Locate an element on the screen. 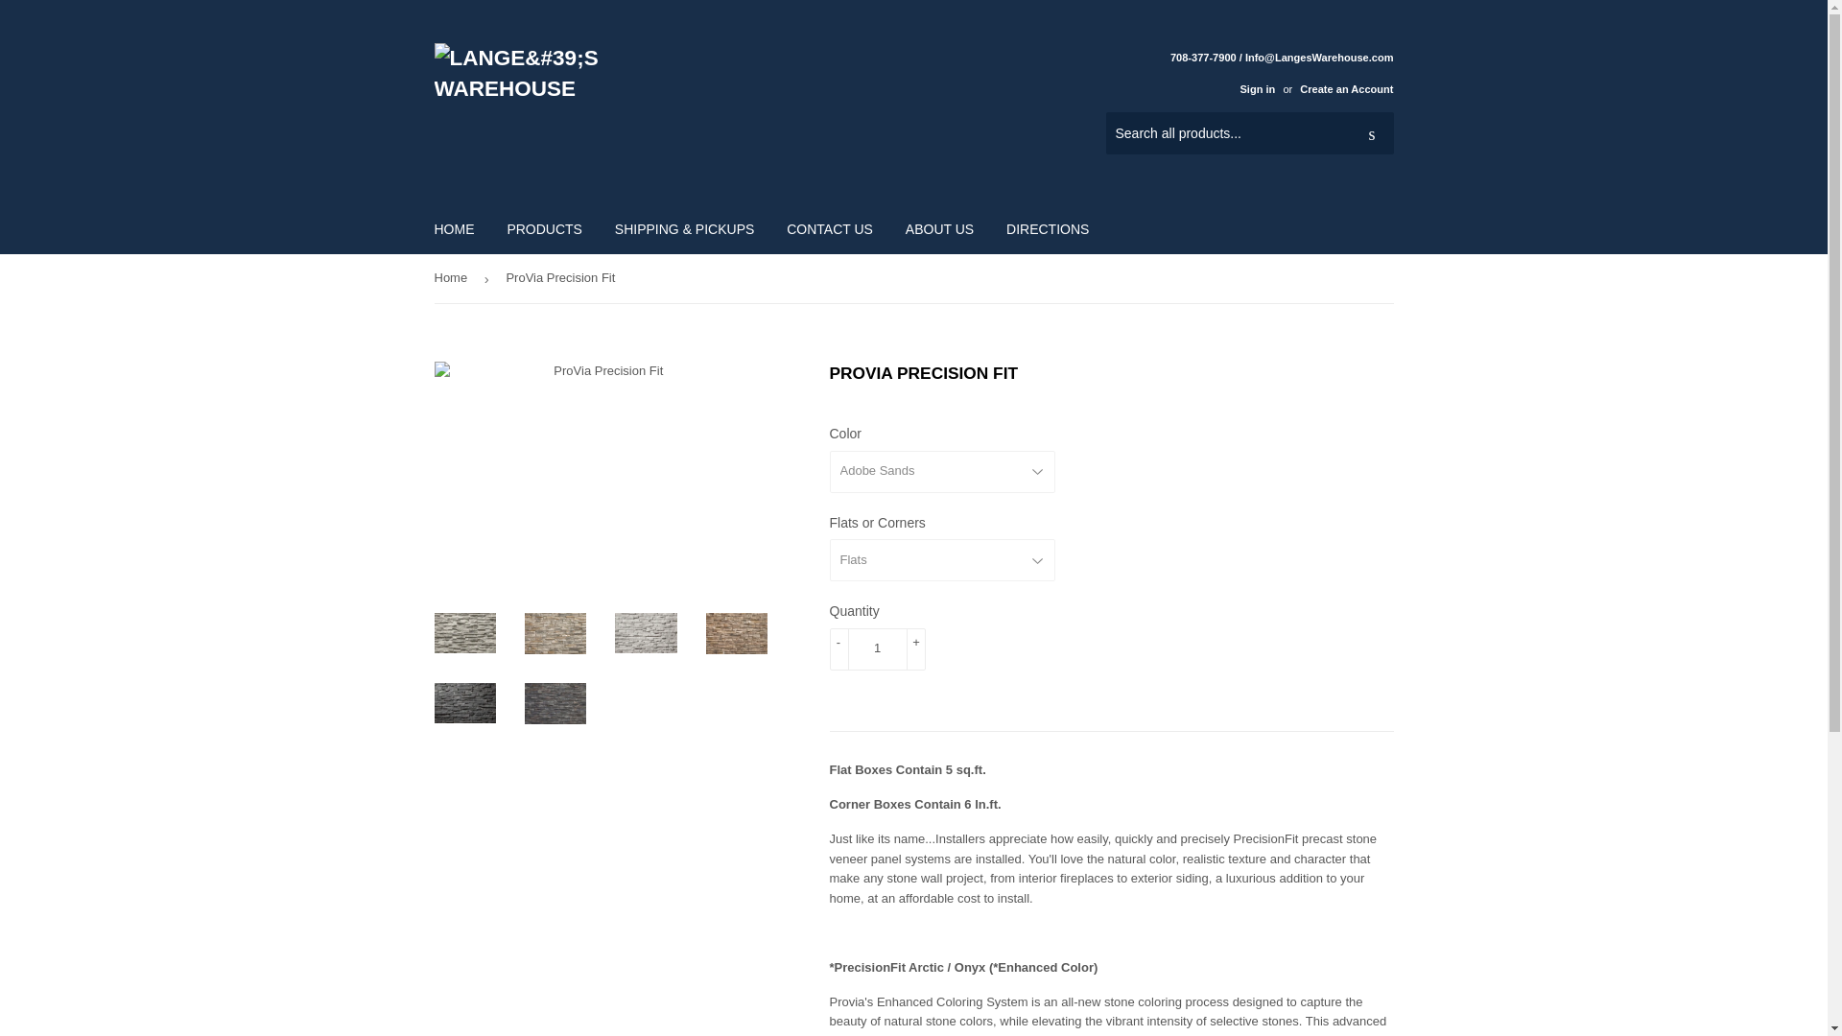  Search is located at coordinates (1372, 133).